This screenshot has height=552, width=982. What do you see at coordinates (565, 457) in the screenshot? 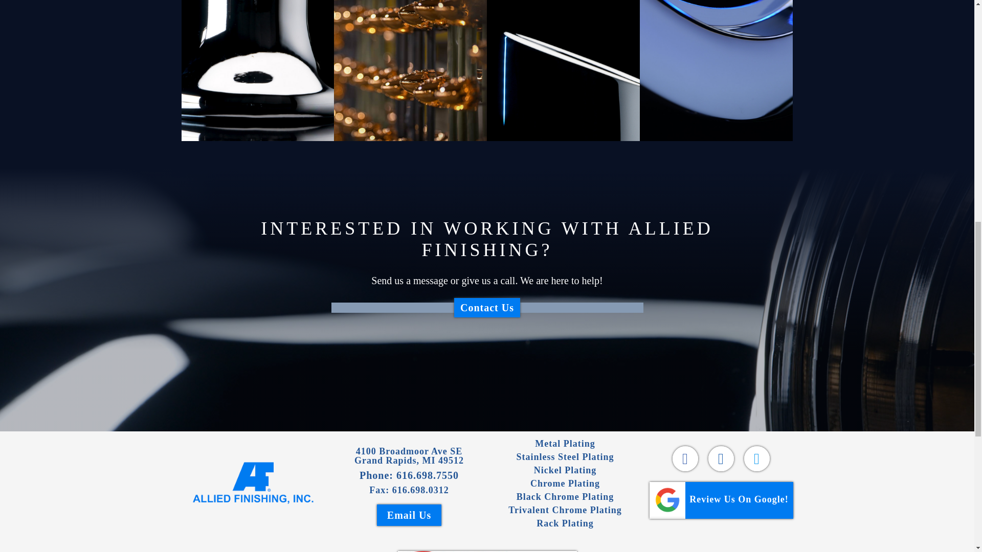
I see `Stainless Steel Plating` at bounding box center [565, 457].